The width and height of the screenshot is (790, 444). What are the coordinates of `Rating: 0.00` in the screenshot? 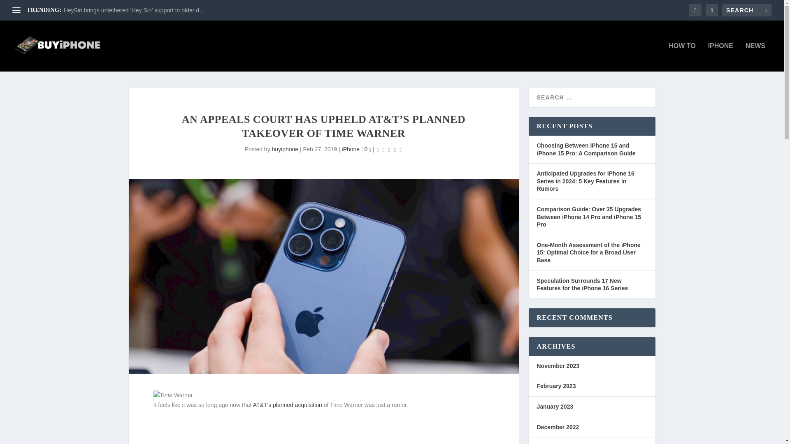 It's located at (389, 150).